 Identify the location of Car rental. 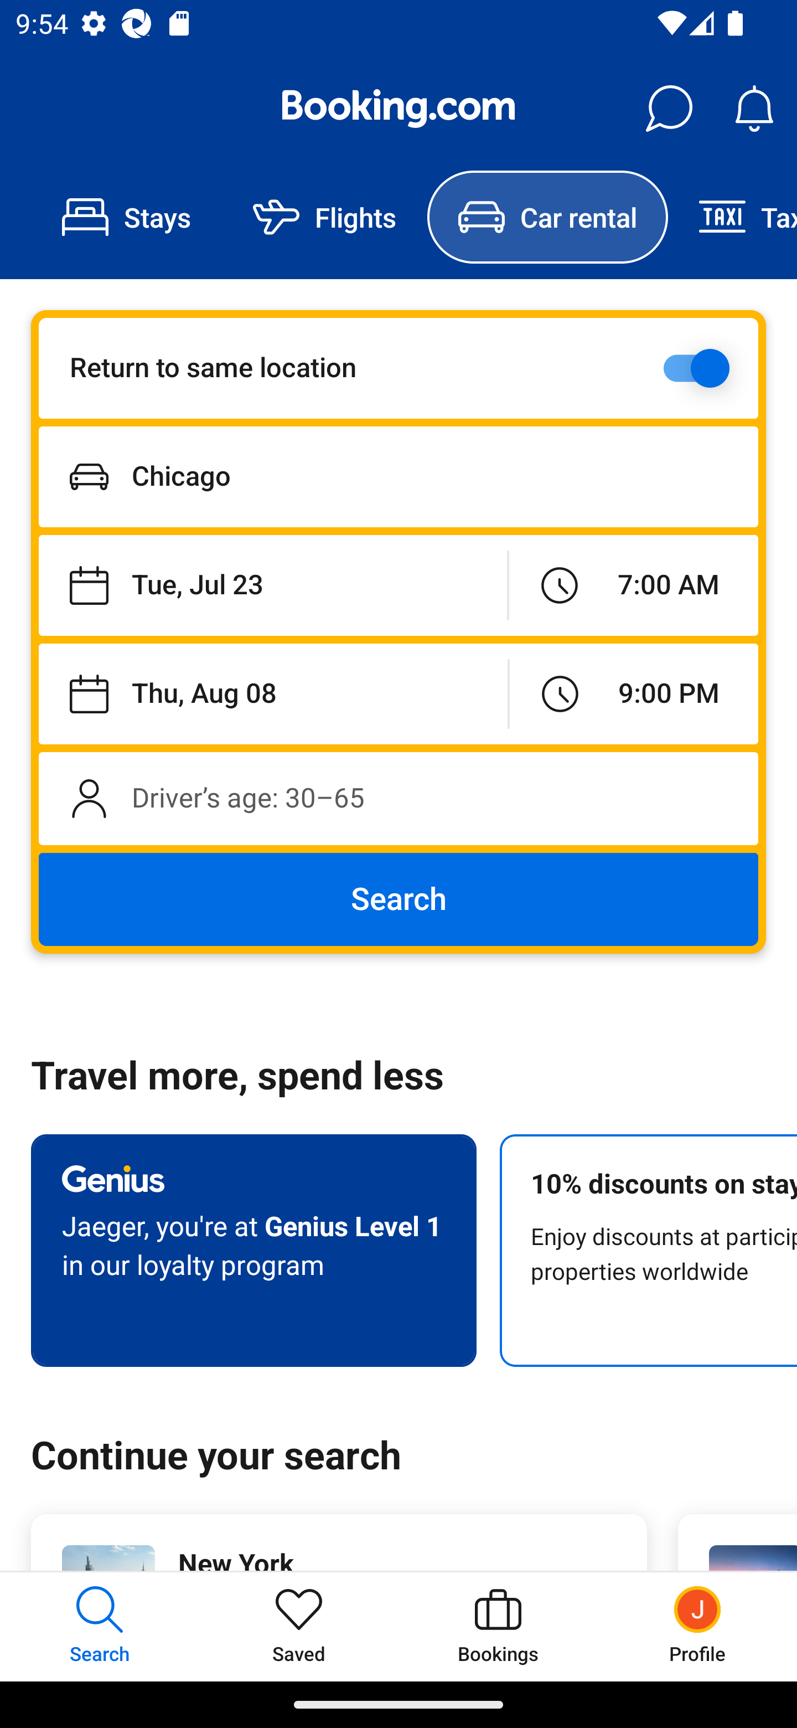
(547, 217).